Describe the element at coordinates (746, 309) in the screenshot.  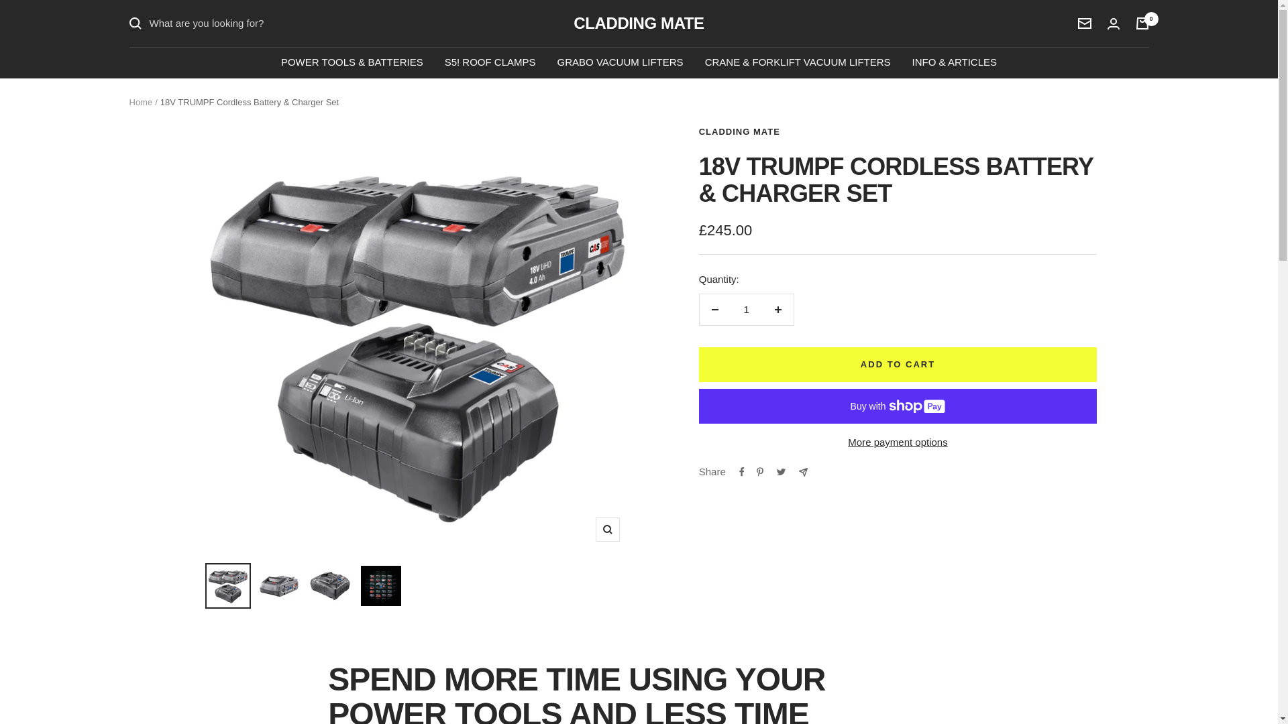
I see `1` at that location.